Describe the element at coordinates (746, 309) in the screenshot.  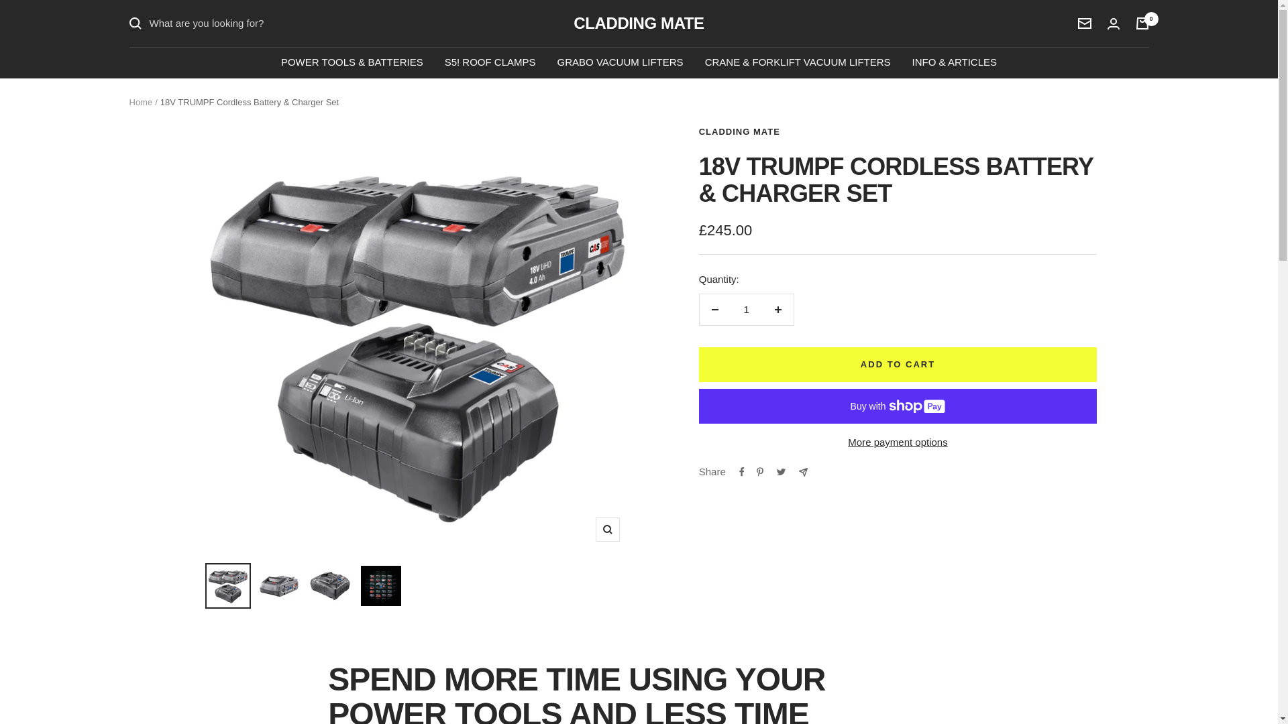
I see `1` at that location.